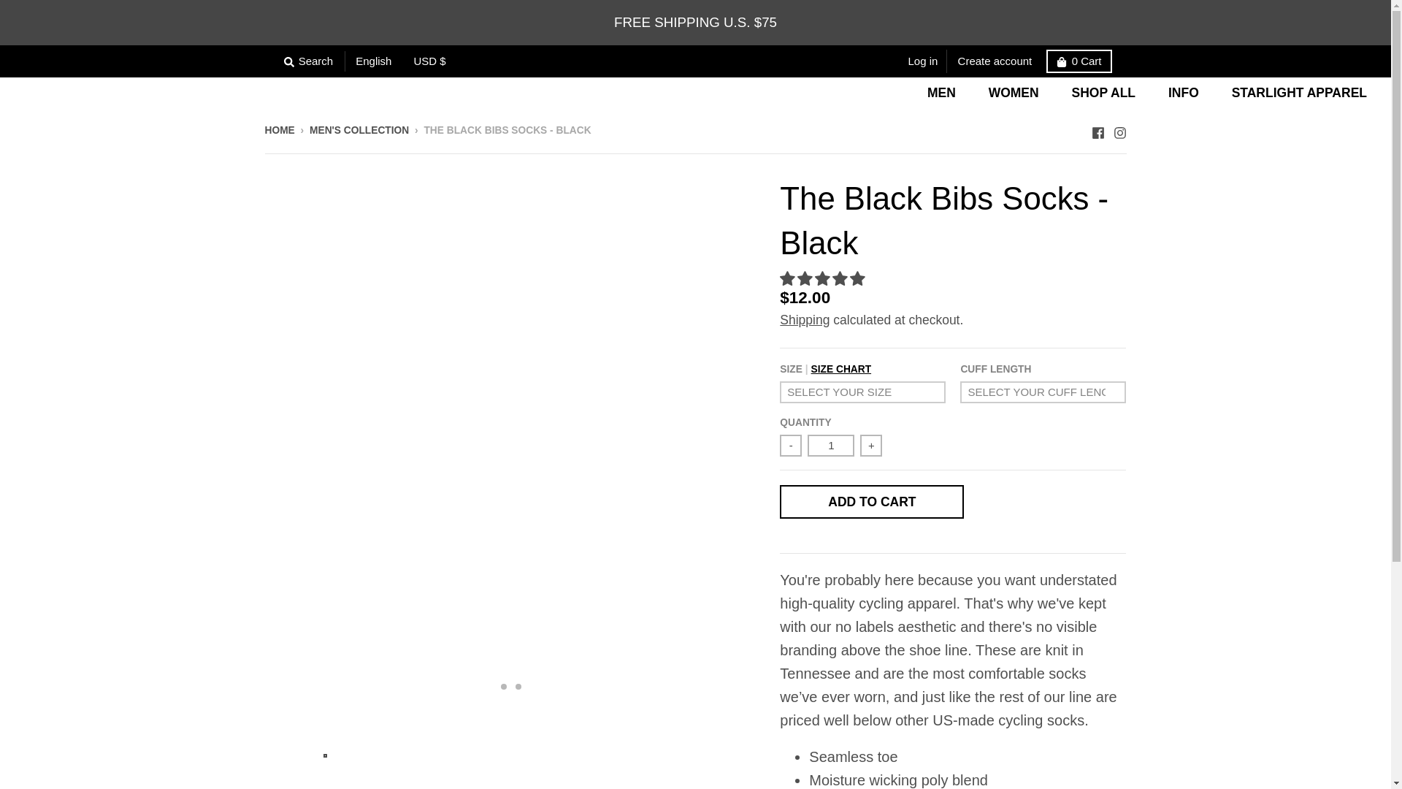 This screenshot has height=789, width=1402. Describe the element at coordinates (308, 61) in the screenshot. I see `Search` at that location.